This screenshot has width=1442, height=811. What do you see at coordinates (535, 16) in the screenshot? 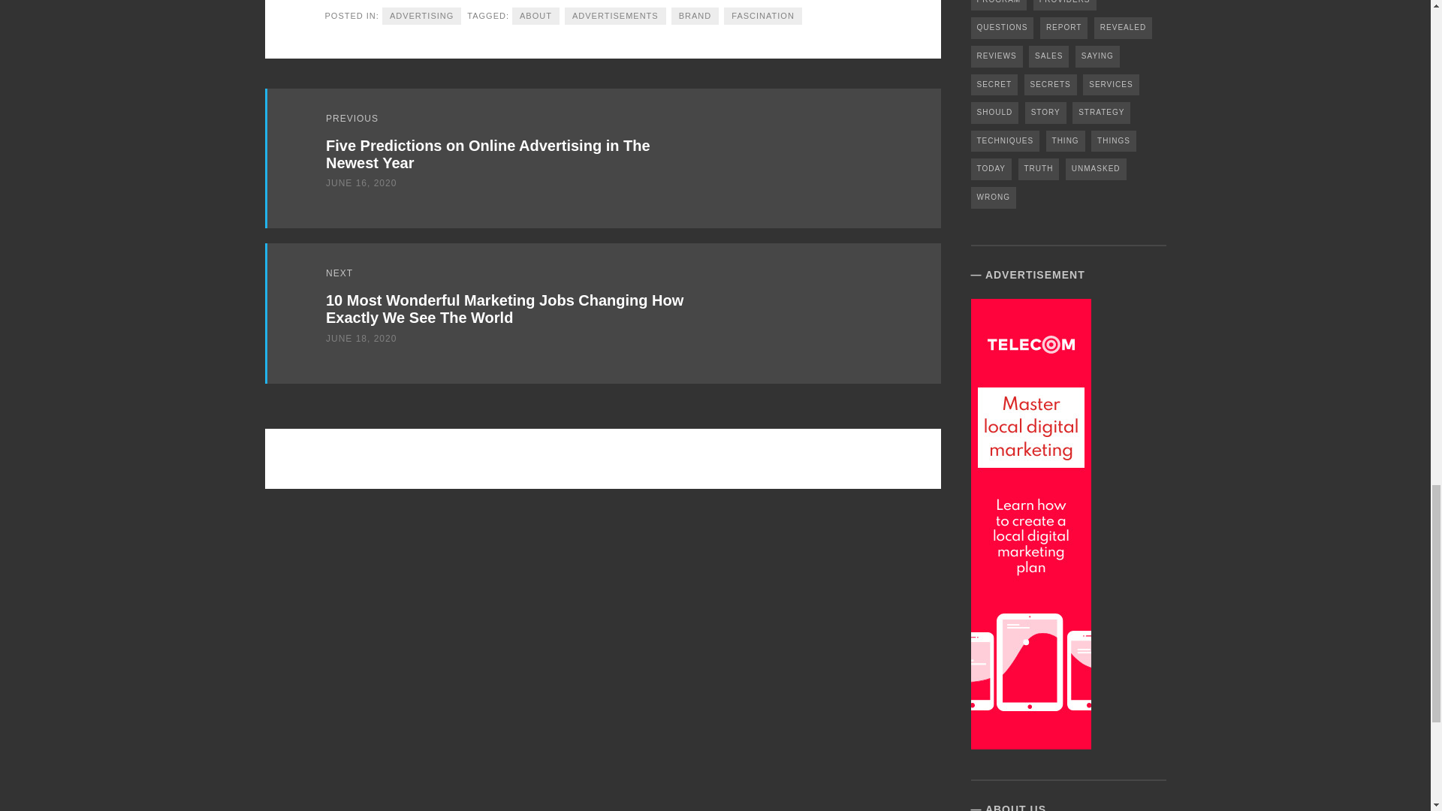
I see `ABOUT` at bounding box center [535, 16].